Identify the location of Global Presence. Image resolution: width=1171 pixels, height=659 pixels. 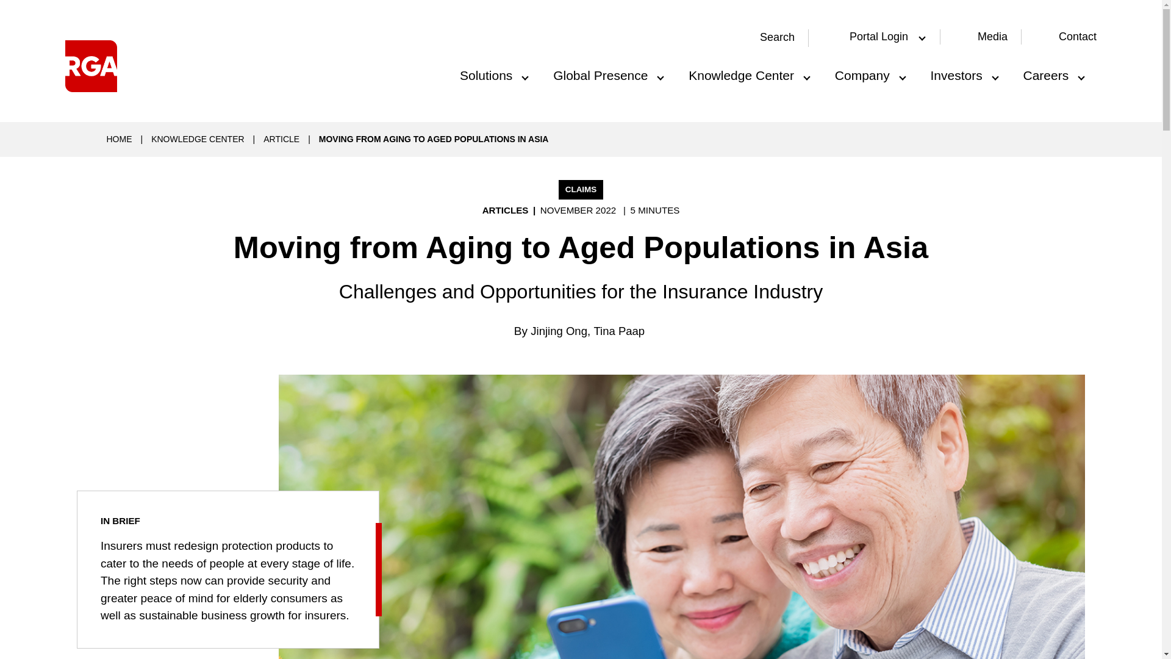
(607, 72).